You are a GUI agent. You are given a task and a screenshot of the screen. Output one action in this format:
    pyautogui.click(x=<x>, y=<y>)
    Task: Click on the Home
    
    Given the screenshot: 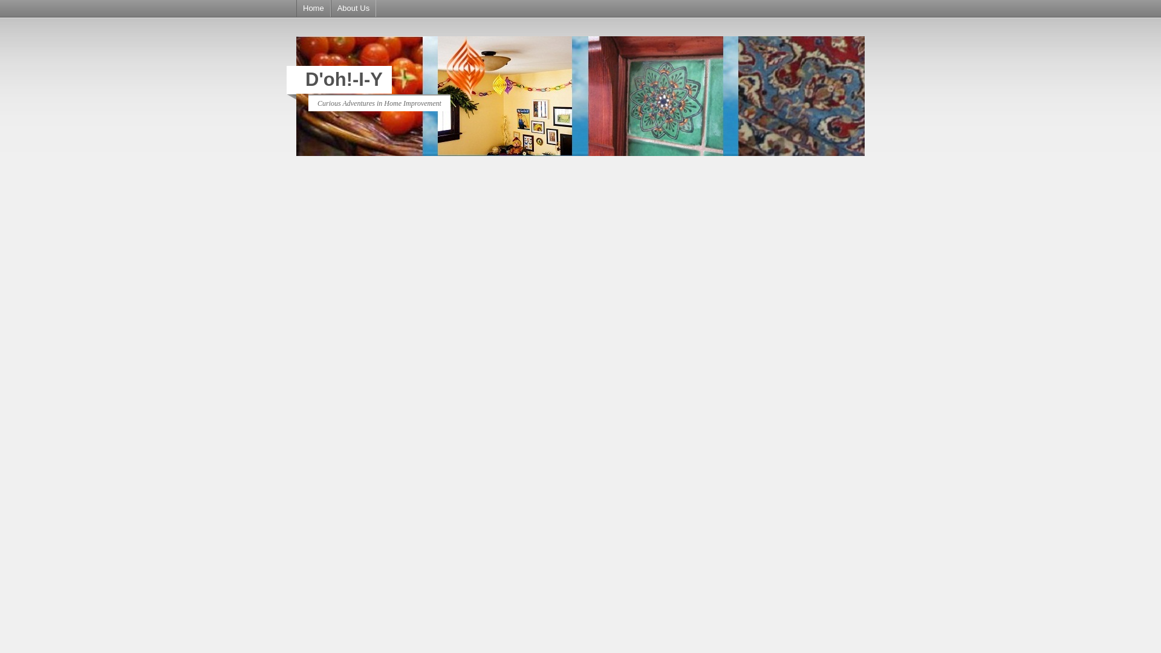 What is the action you would take?
    pyautogui.click(x=313, y=8)
    